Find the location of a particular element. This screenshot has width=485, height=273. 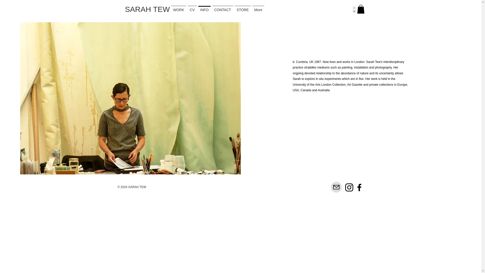

INFO is located at coordinates (204, 9).